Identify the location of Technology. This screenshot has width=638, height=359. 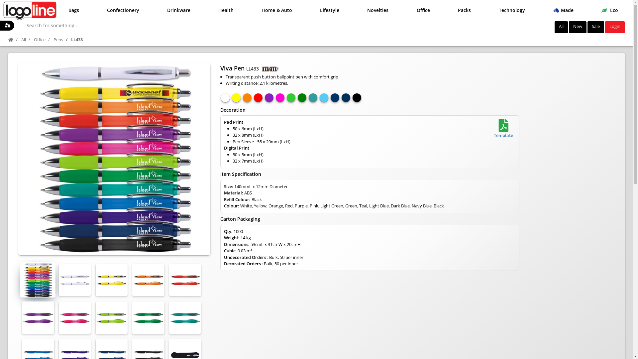
(511, 10).